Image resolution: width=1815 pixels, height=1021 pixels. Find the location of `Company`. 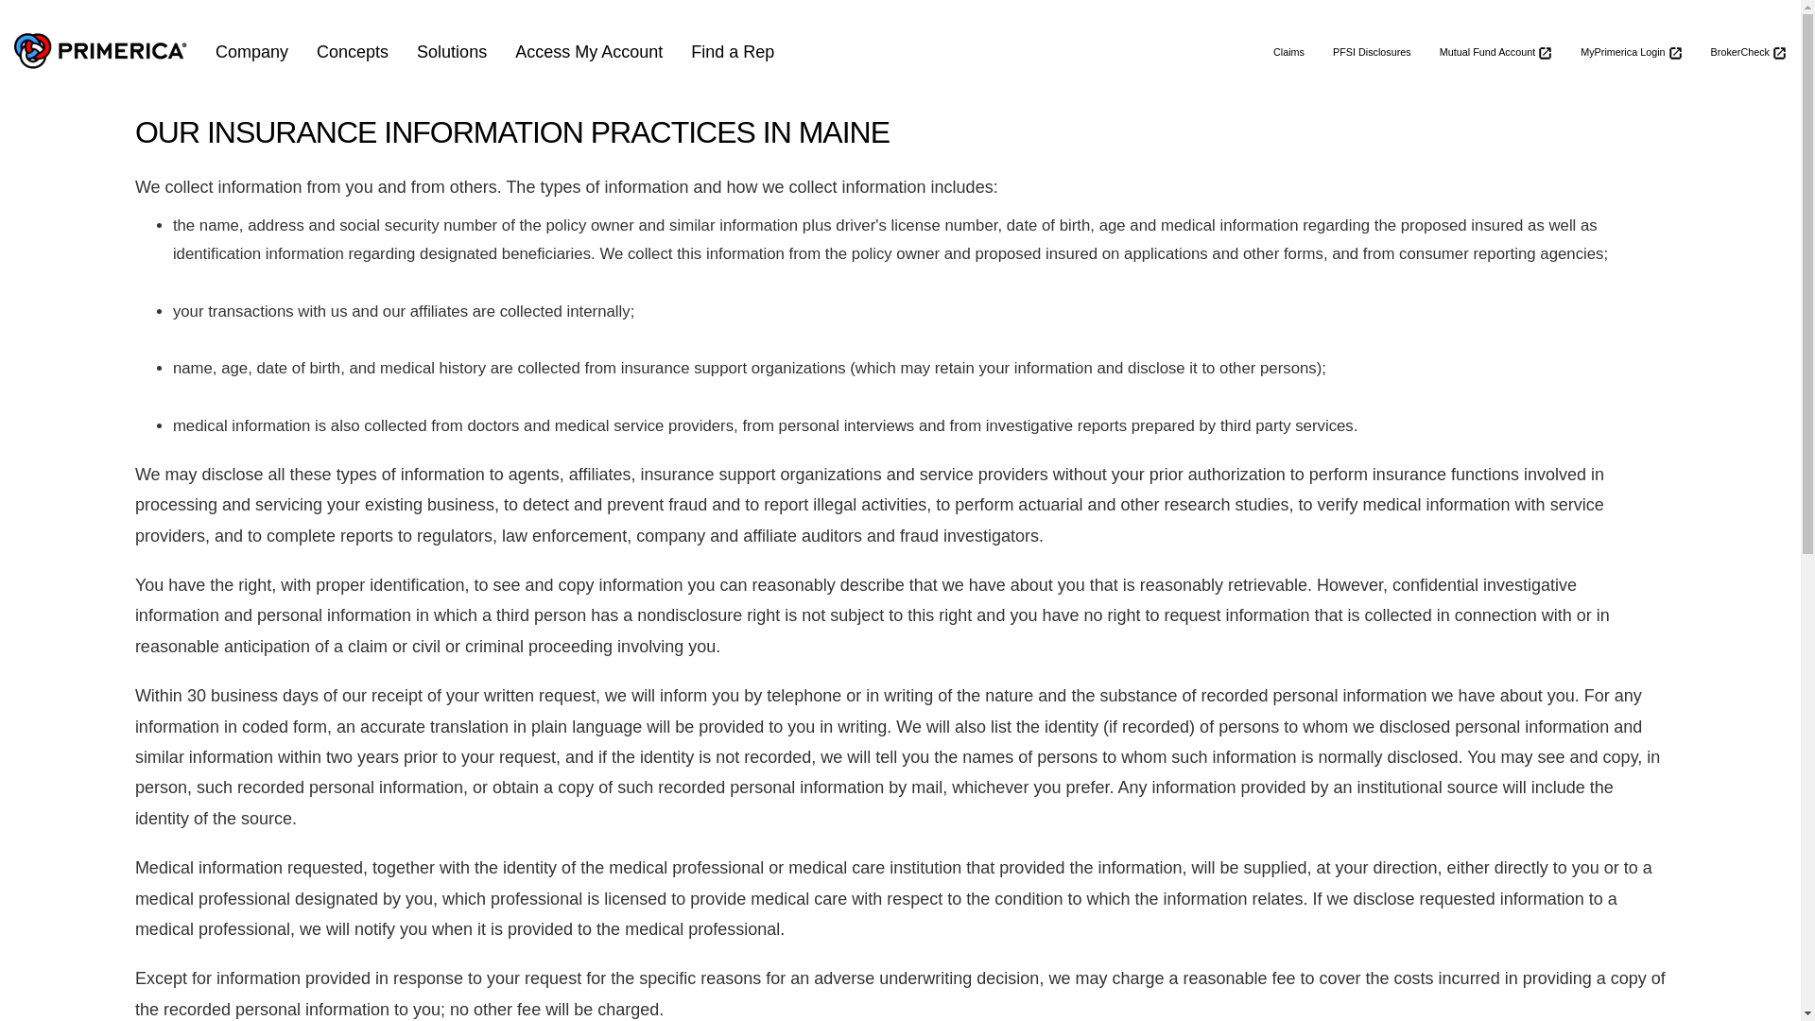

Company is located at coordinates (251, 51).